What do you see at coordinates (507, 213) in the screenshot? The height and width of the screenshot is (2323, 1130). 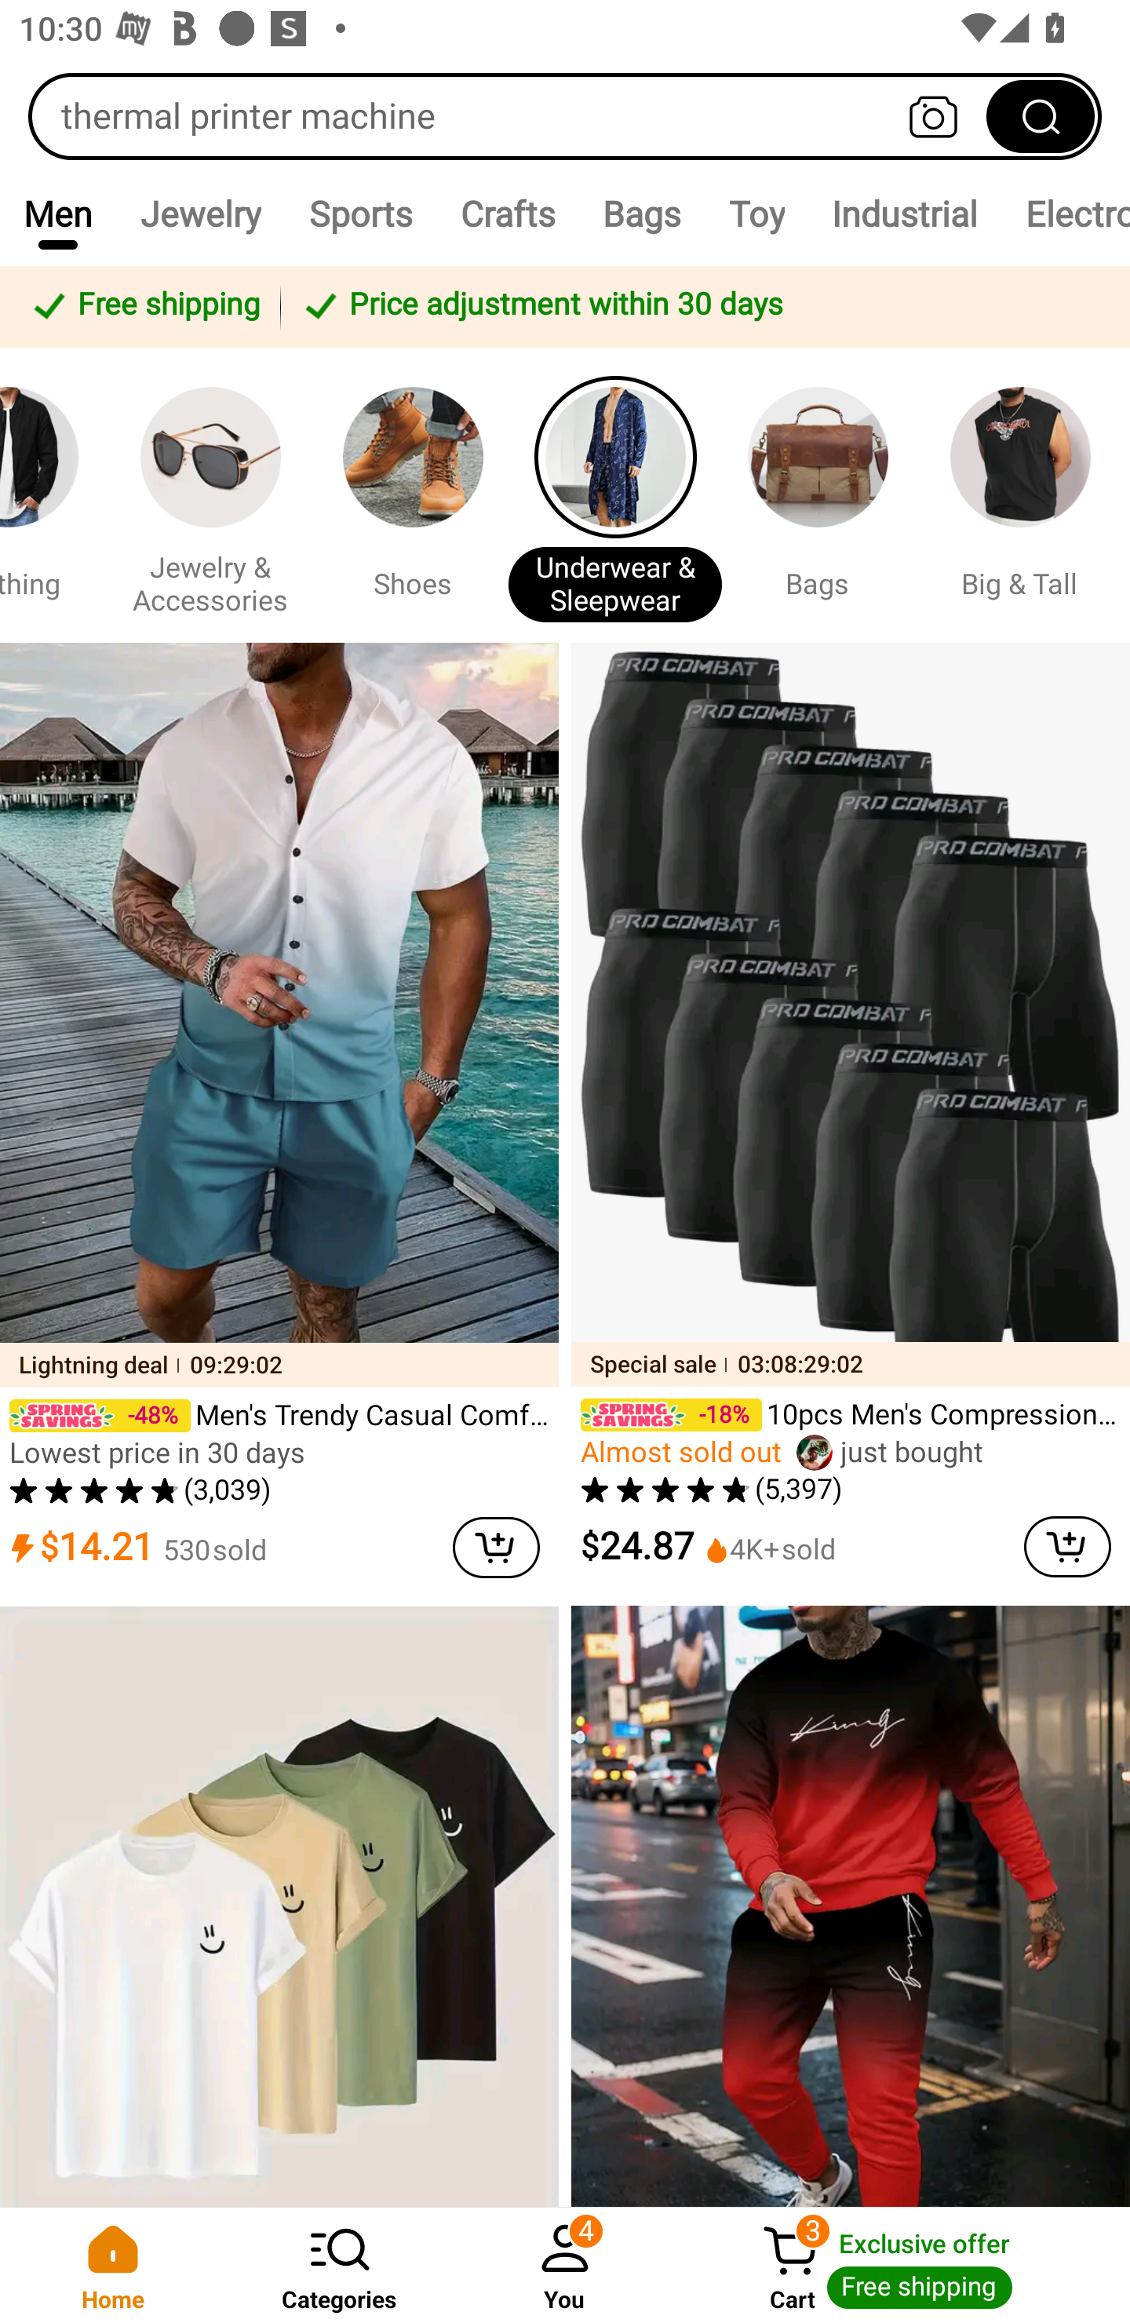 I see `Crafts` at bounding box center [507, 213].